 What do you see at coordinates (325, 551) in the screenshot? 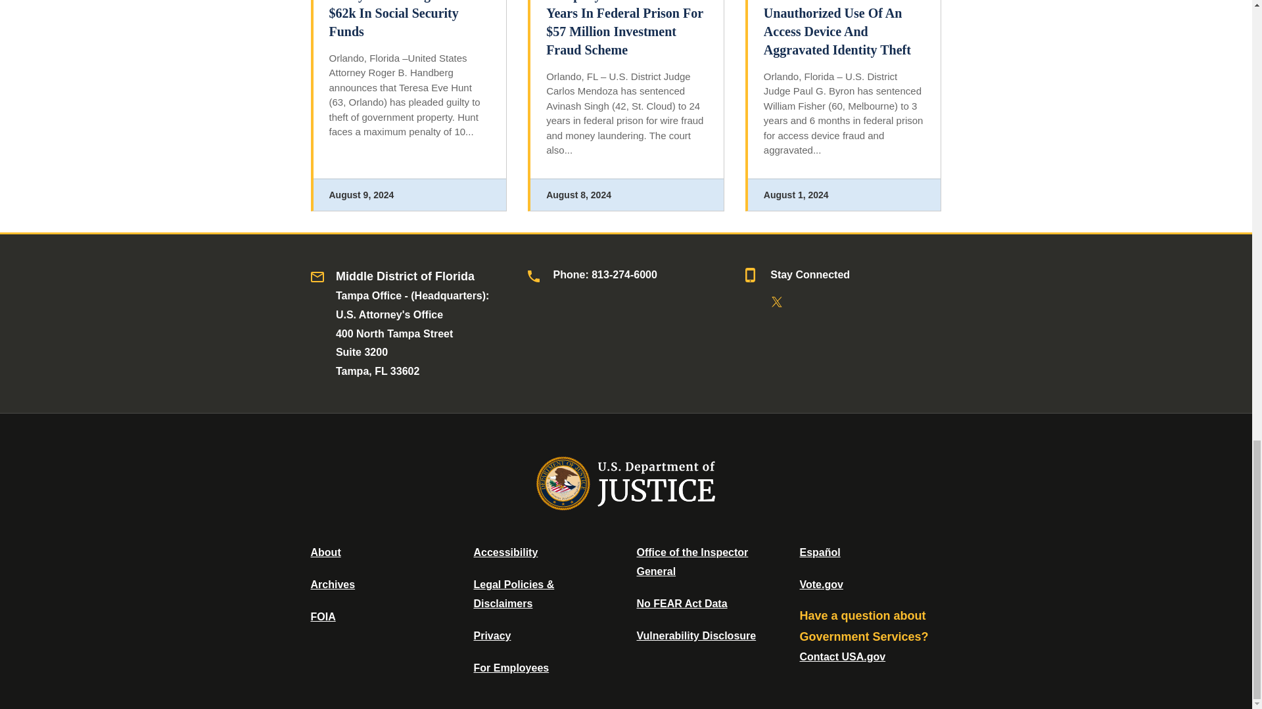
I see `About DOJ` at bounding box center [325, 551].